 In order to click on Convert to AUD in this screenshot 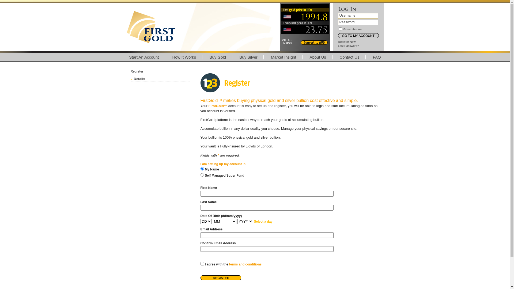, I will do `click(314, 43)`.